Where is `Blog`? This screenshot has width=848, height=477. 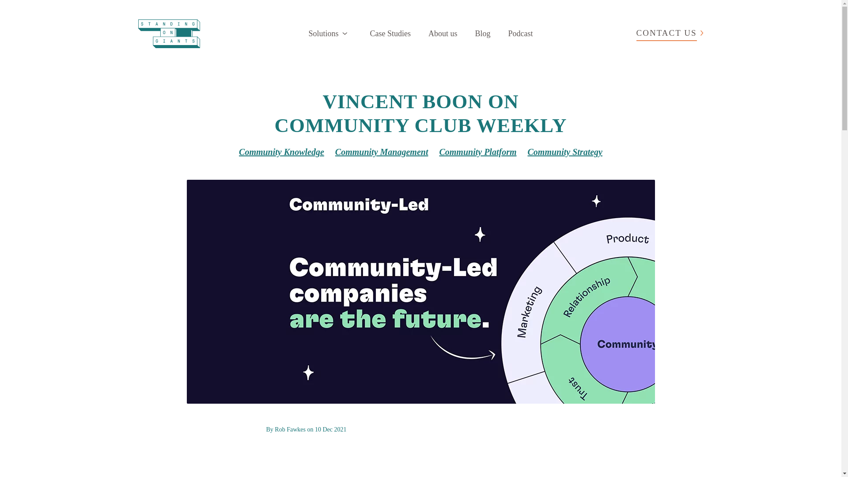
Blog is located at coordinates (483, 34).